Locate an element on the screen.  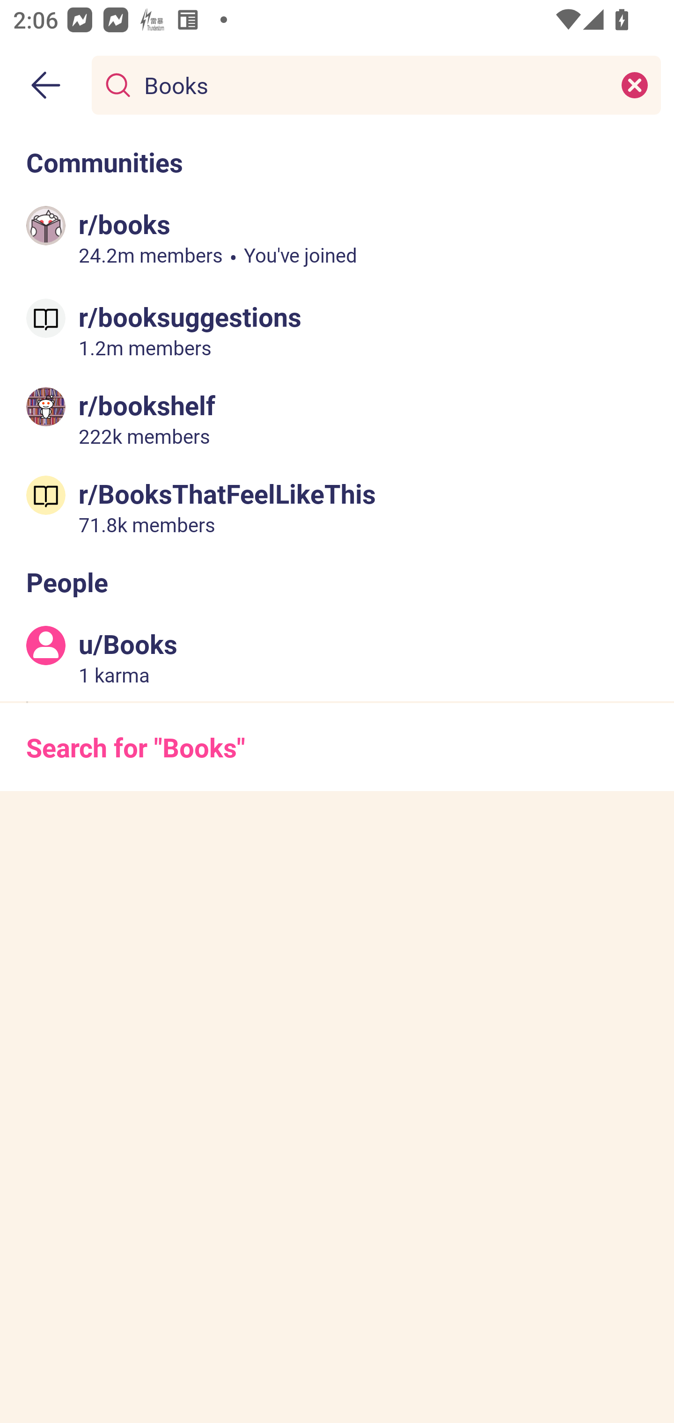
Books is located at coordinates (373, 84).